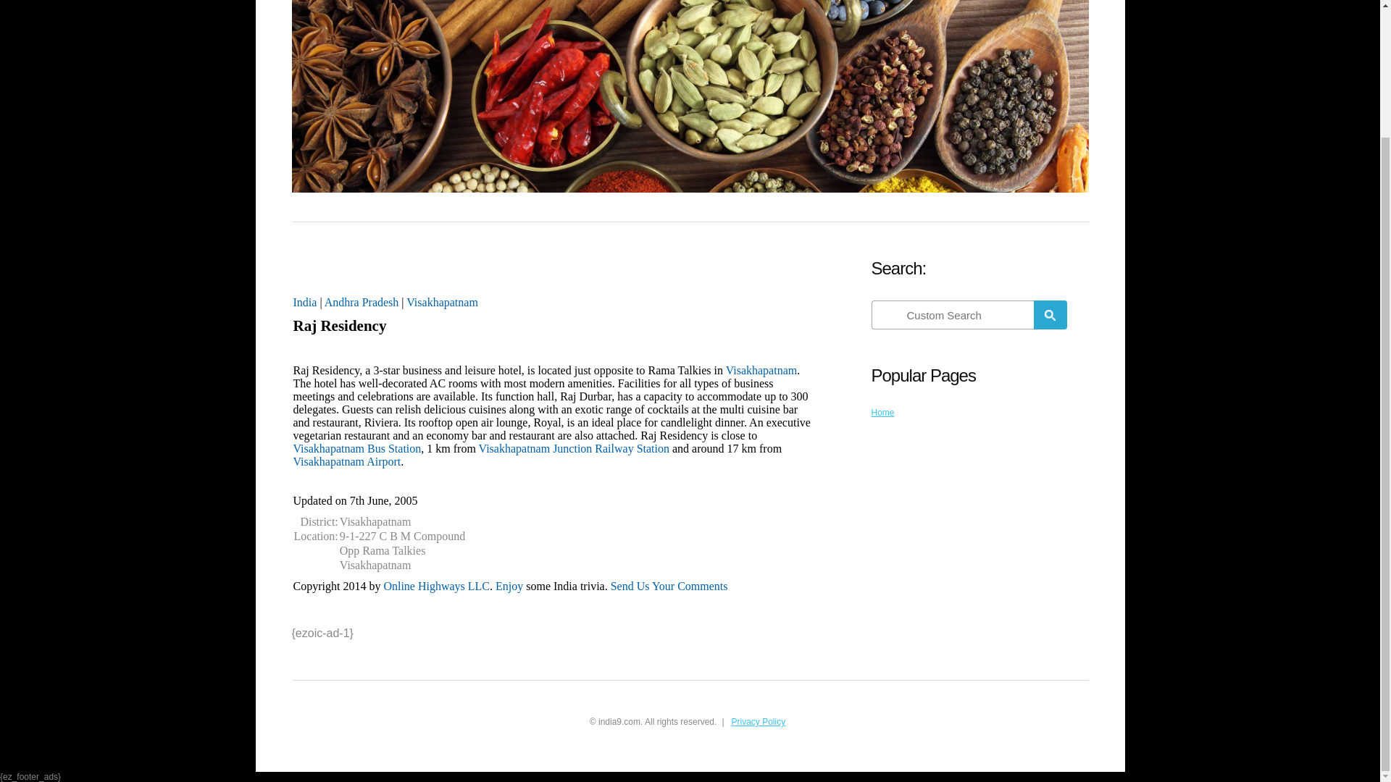 The width and height of the screenshot is (1391, 782). I want to click on Privacy Policy, so click(758, 722).